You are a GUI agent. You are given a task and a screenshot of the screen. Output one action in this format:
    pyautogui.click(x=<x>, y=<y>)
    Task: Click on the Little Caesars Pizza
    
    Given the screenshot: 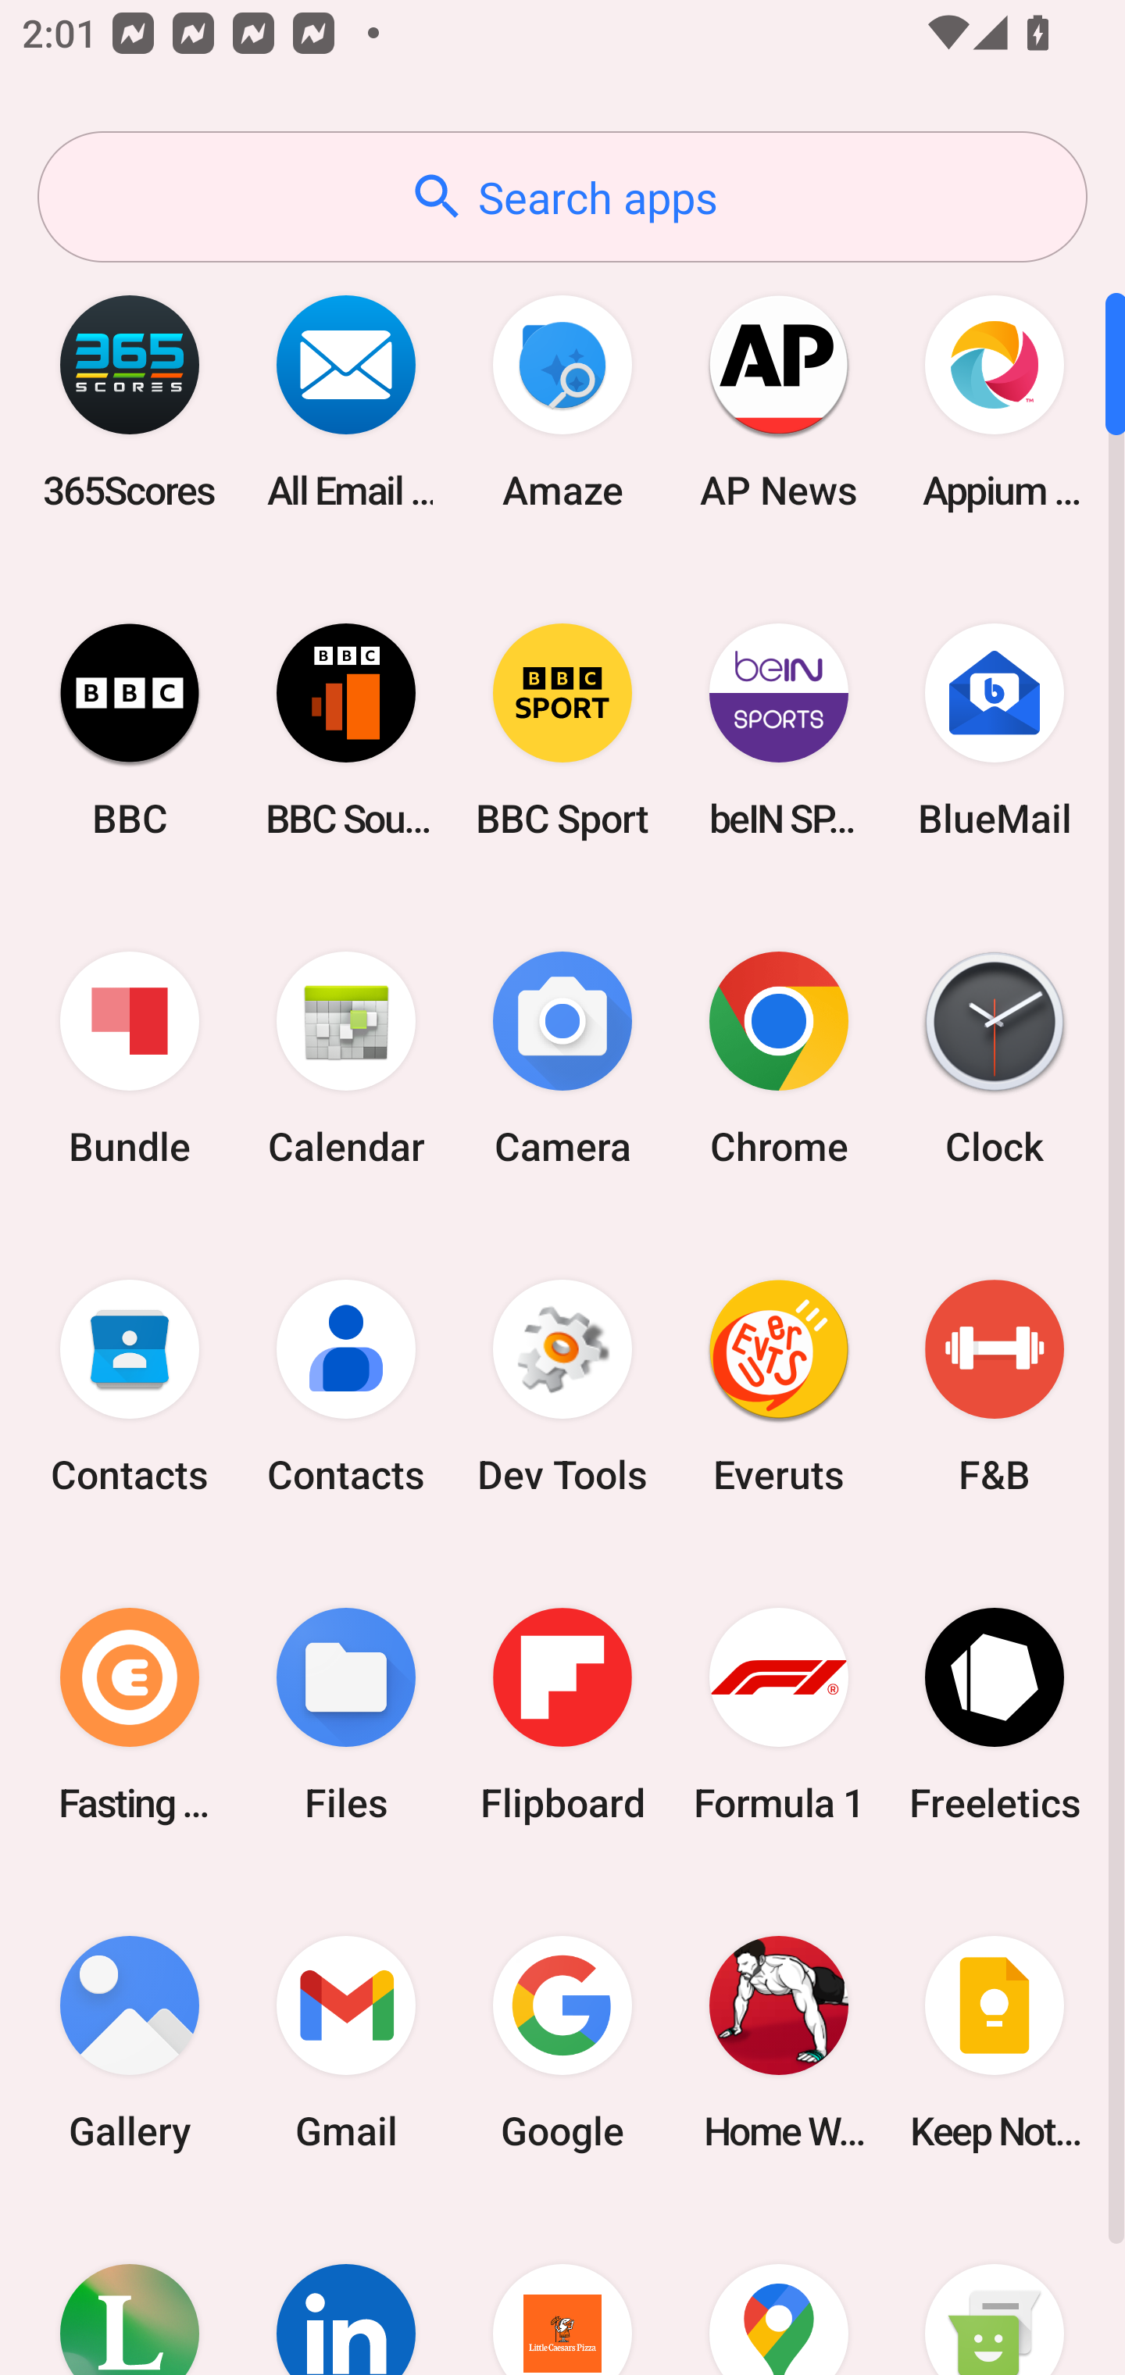 What is the action you would take?
    pyautogui.click(x=562, y=2291)
    